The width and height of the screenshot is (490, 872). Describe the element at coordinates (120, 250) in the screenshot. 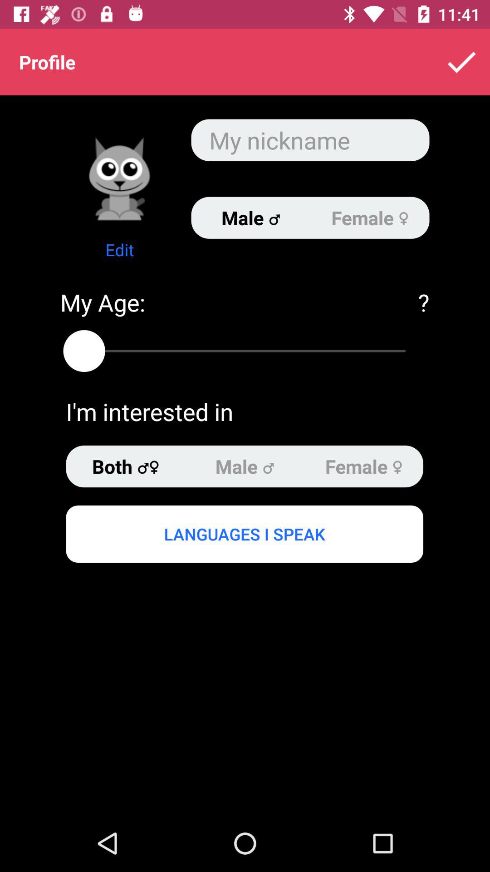

I see `tap item above the my age: icon` at that location.